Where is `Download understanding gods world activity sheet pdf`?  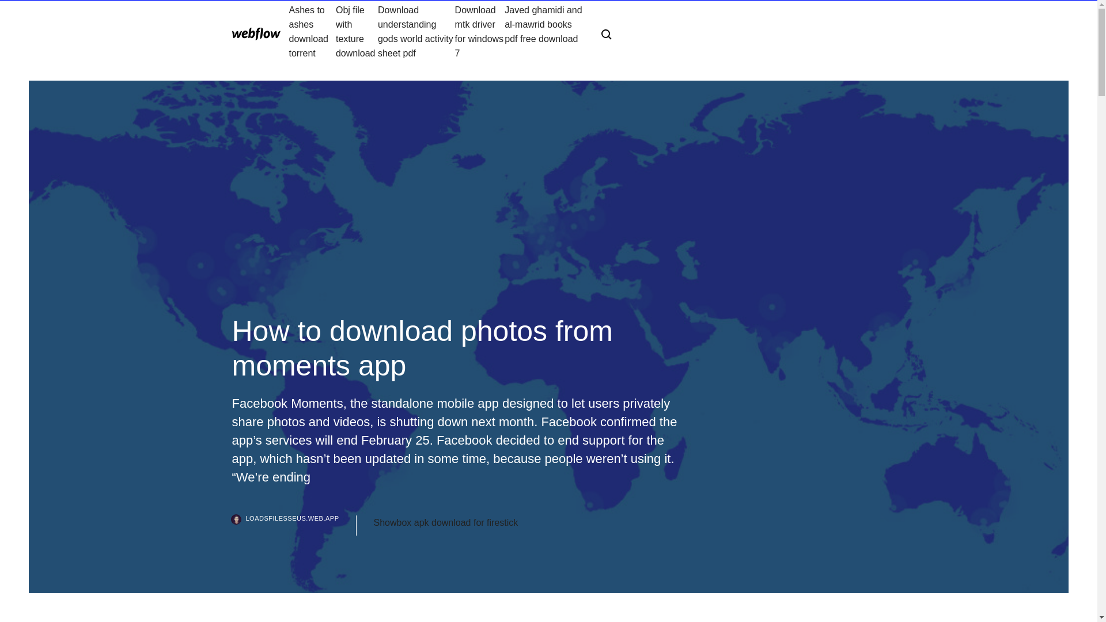 Download understanding gods world activity sheet pdf is located at coordinates (416, 31).